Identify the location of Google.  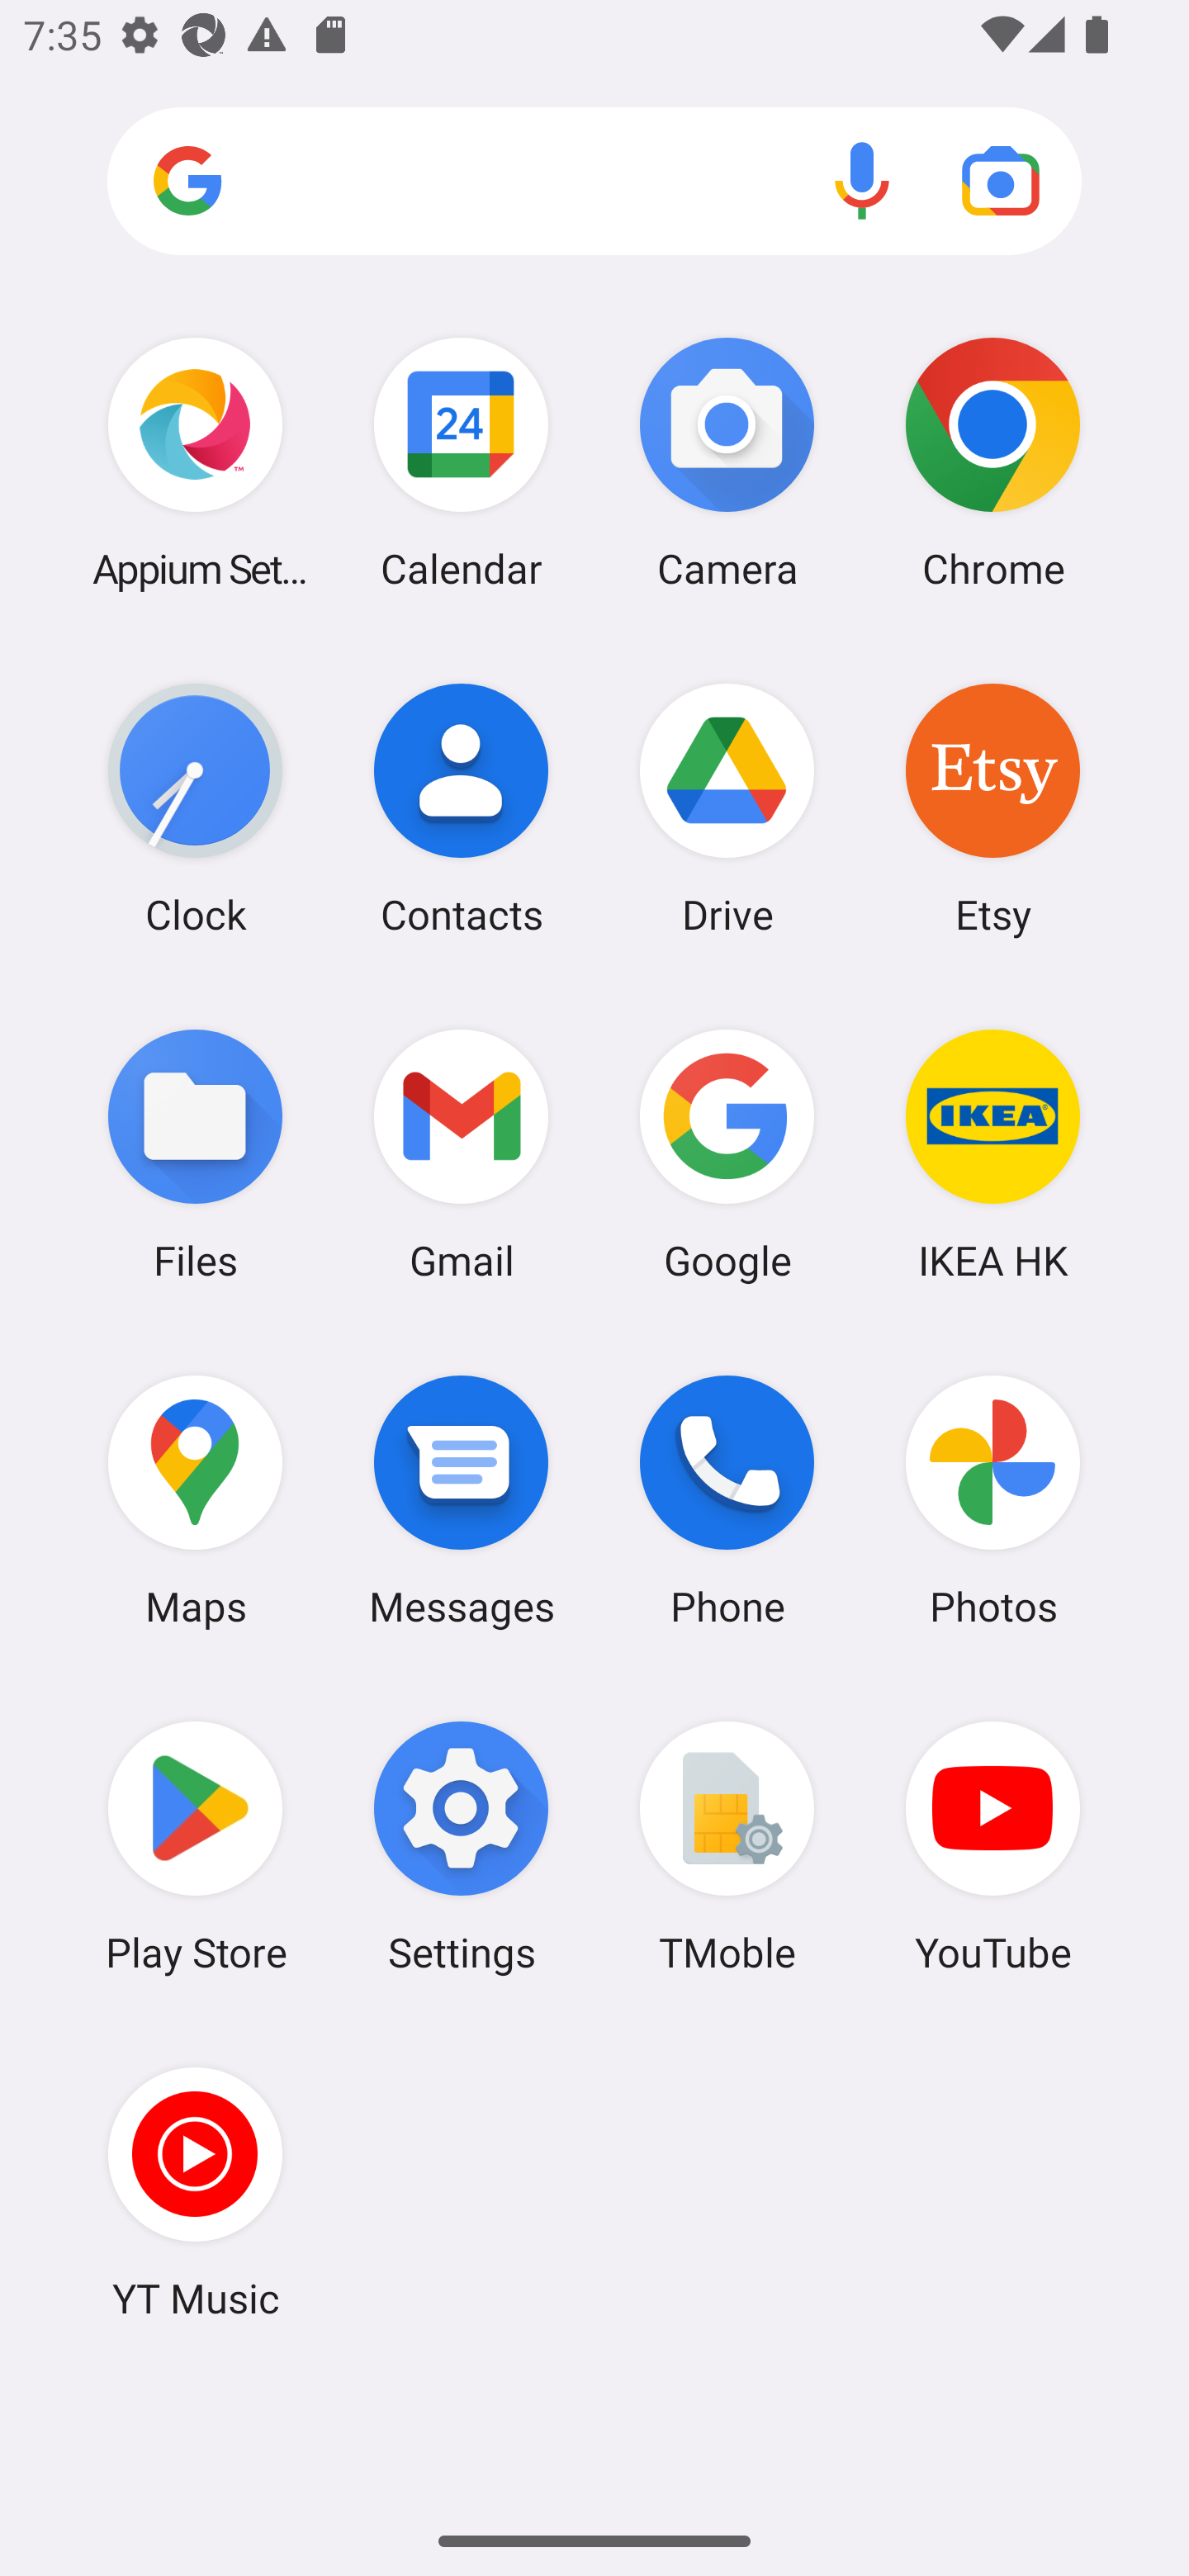
(727, 1153).